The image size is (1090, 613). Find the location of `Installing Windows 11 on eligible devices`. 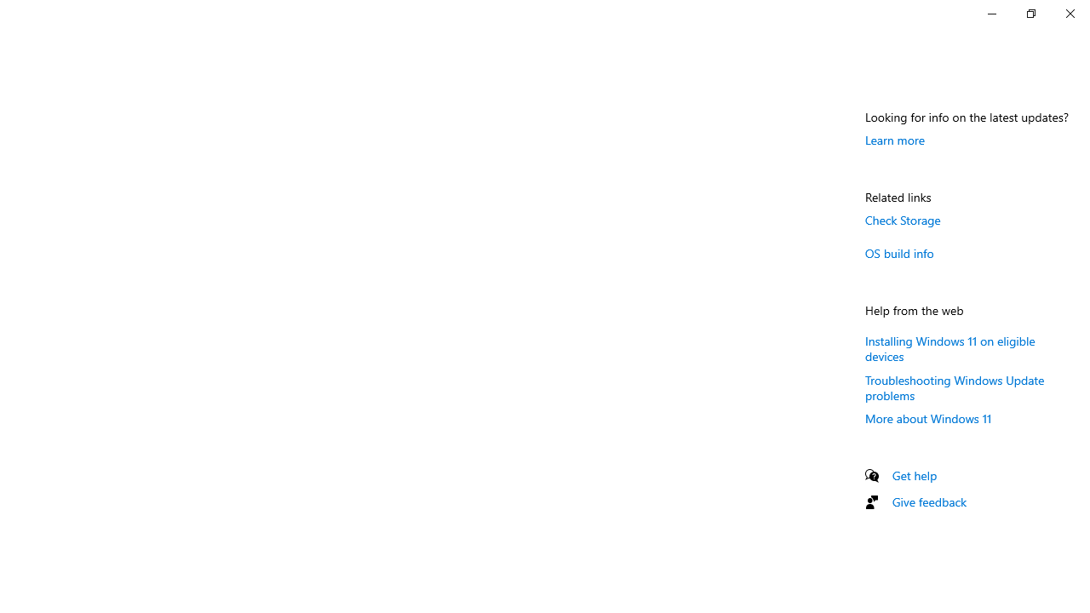

Installing Windows 11 on eligible devices is located at coordinates (950, 347).